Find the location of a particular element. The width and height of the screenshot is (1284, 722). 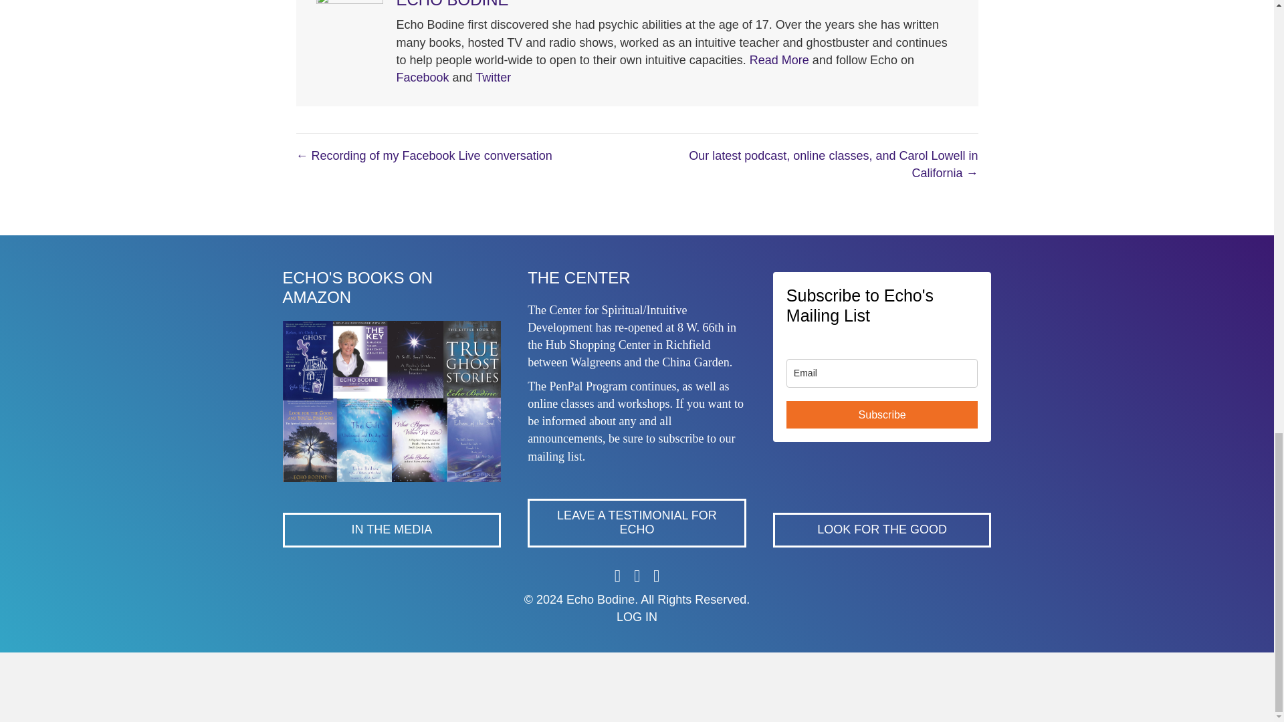

LOG IN is located at coordinates (637, 616).